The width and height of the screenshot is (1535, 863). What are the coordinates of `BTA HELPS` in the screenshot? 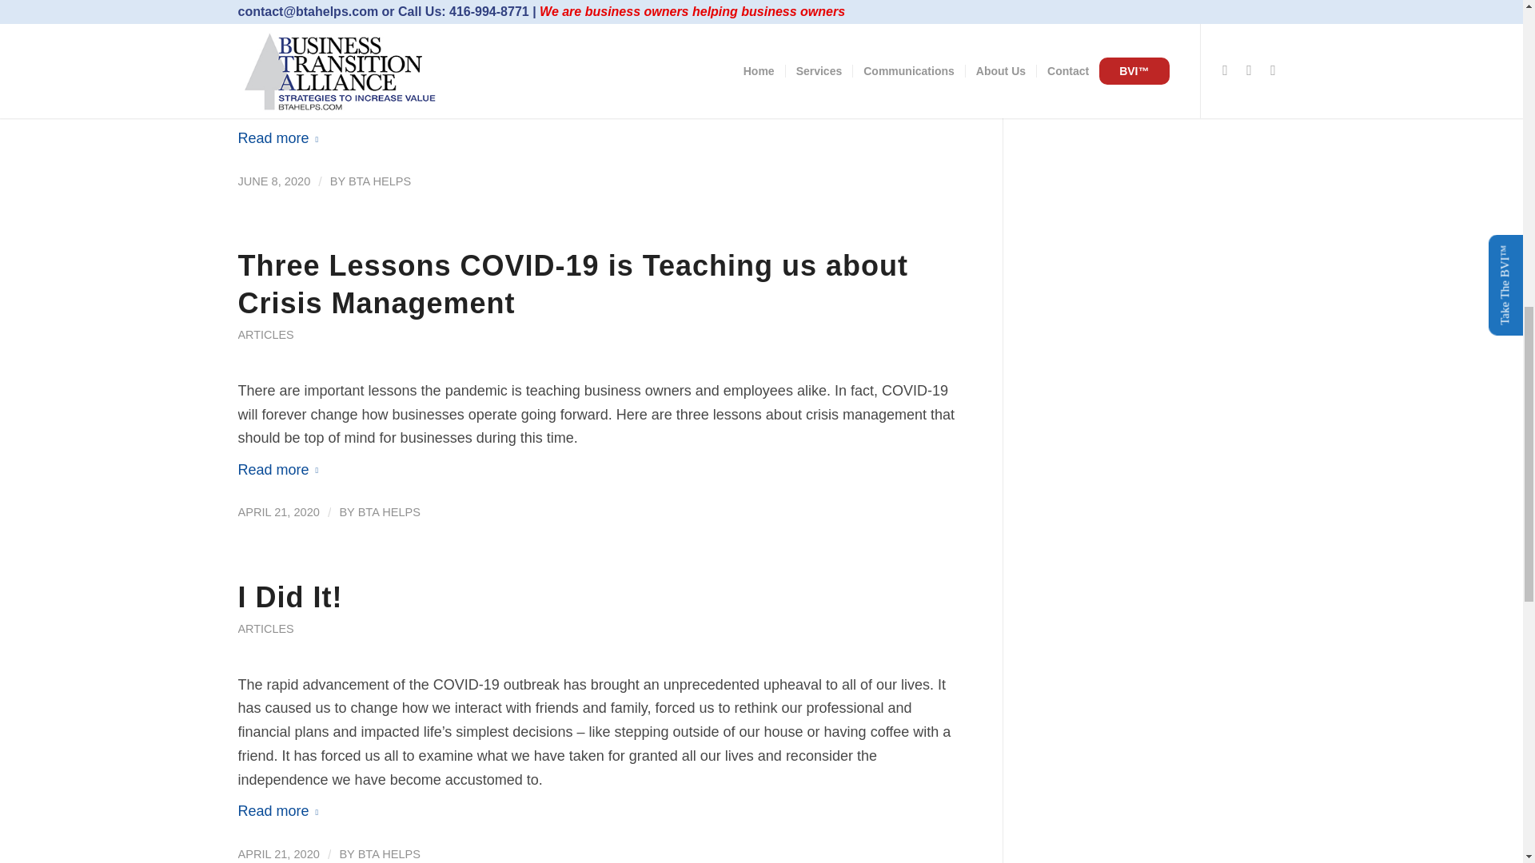 It's located at (389, 511).